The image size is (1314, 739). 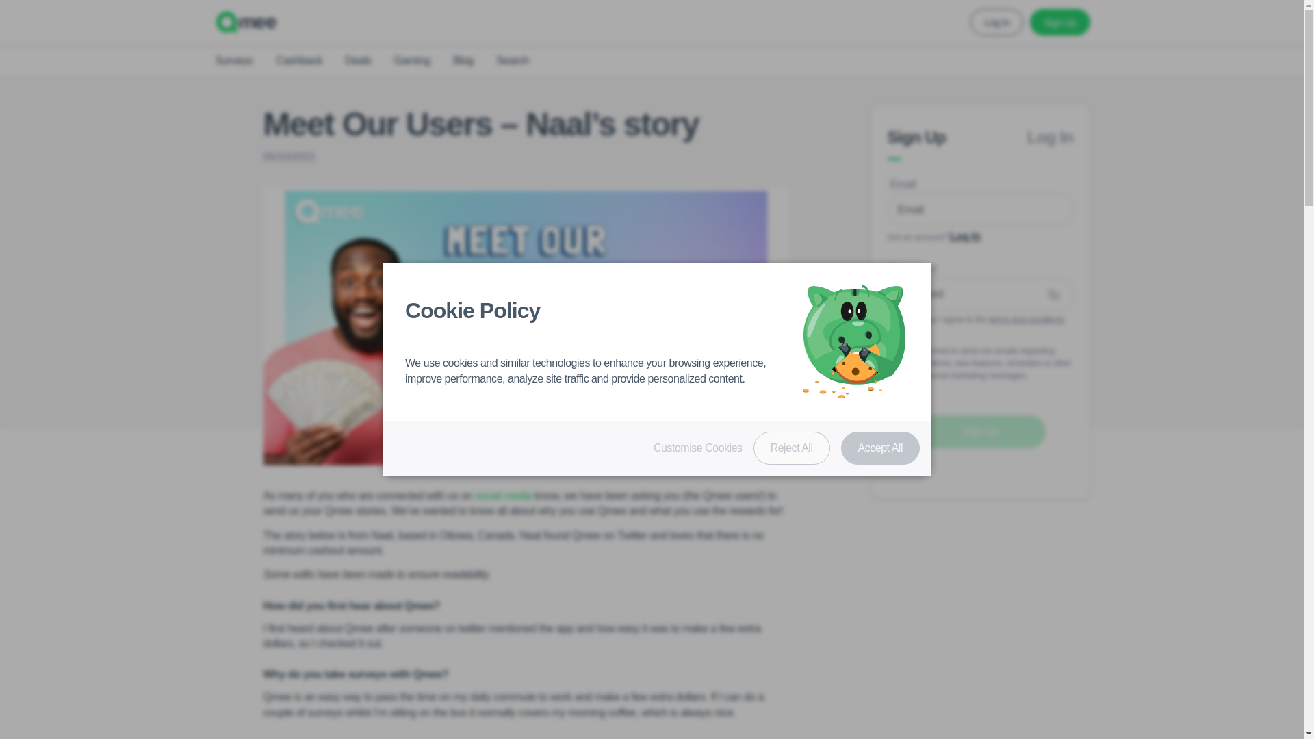 What do you see at coordinates (1027, 319) in the screenshot?
I see `terms and conditions` at bounding box center [1027, 319].